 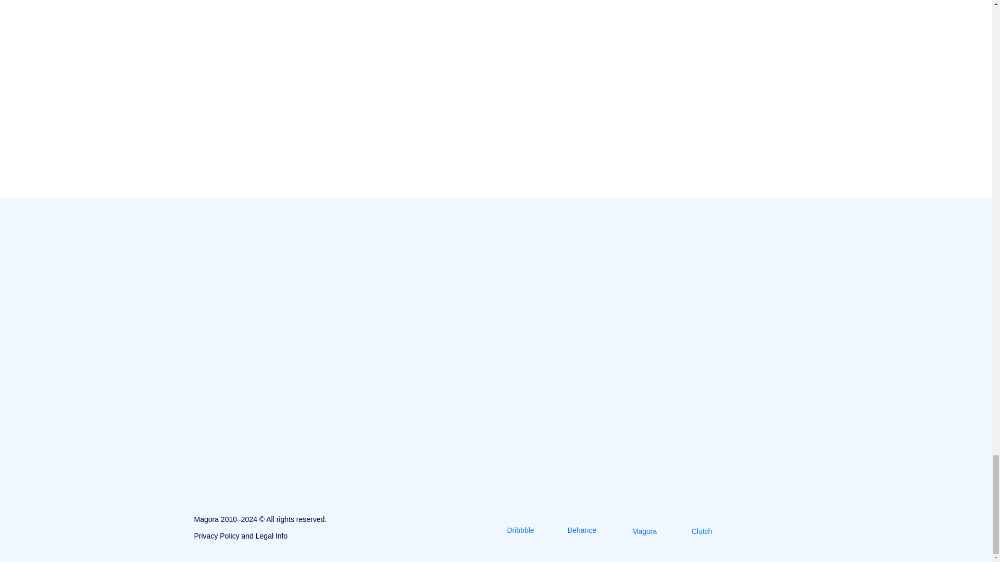 What do you see at coordinates (701, 531) in the screenshot?
I see `Clutch` at bounding box center [701, 531].